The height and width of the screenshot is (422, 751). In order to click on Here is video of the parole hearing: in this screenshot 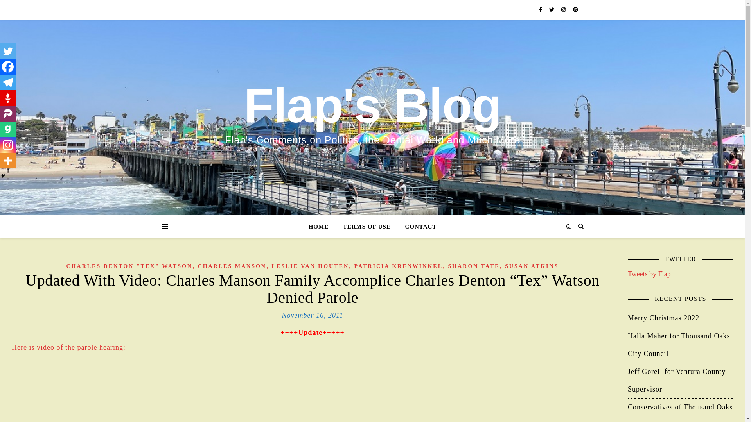, I will do `click(68, 347)`.